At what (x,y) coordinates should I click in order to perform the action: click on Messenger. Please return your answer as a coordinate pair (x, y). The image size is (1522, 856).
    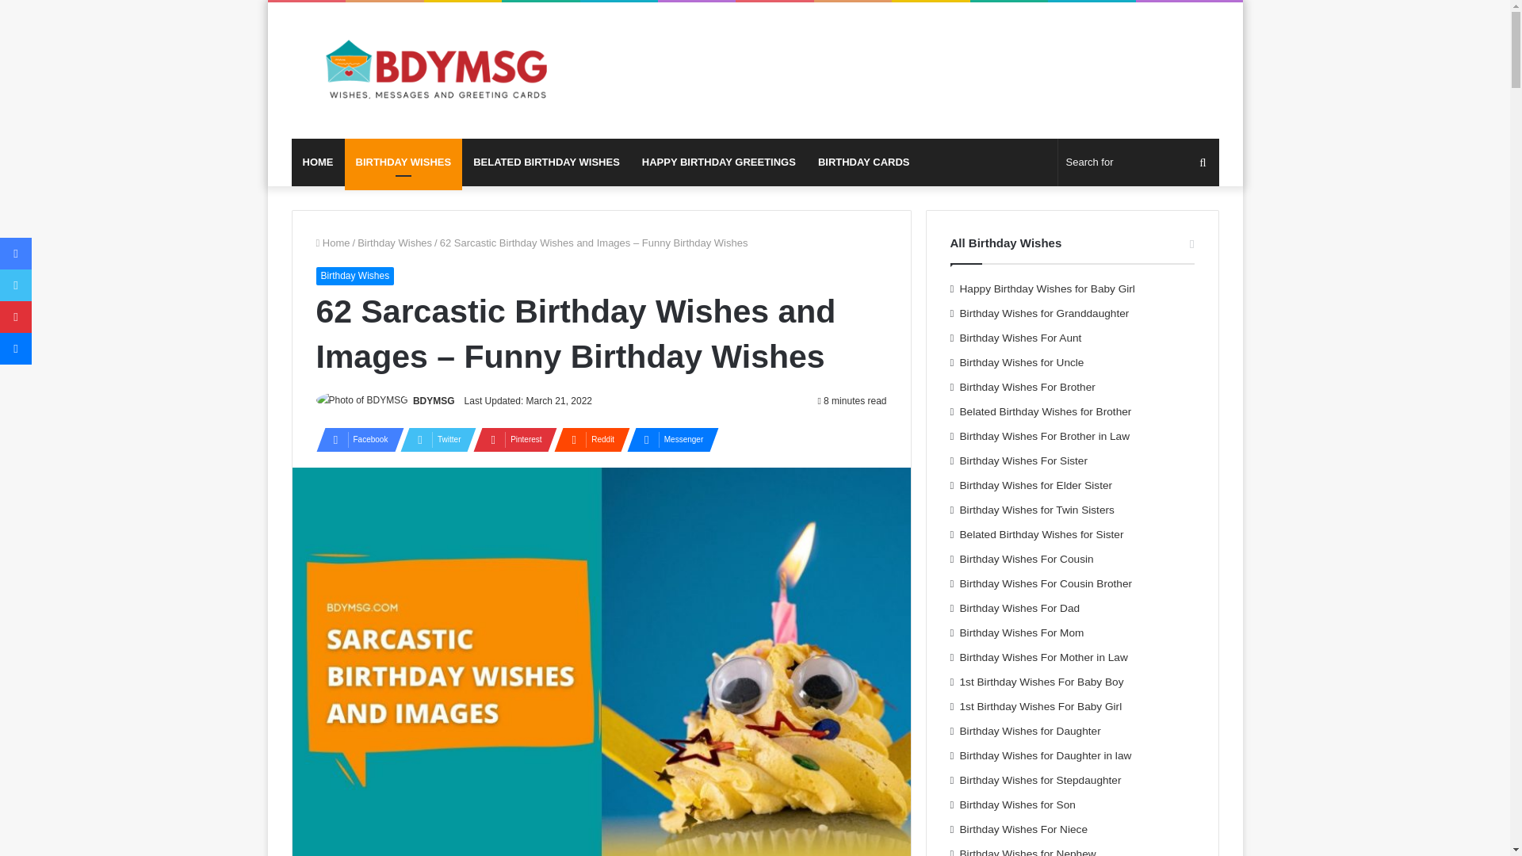
    Looking at the image, I should click on (667, 440).